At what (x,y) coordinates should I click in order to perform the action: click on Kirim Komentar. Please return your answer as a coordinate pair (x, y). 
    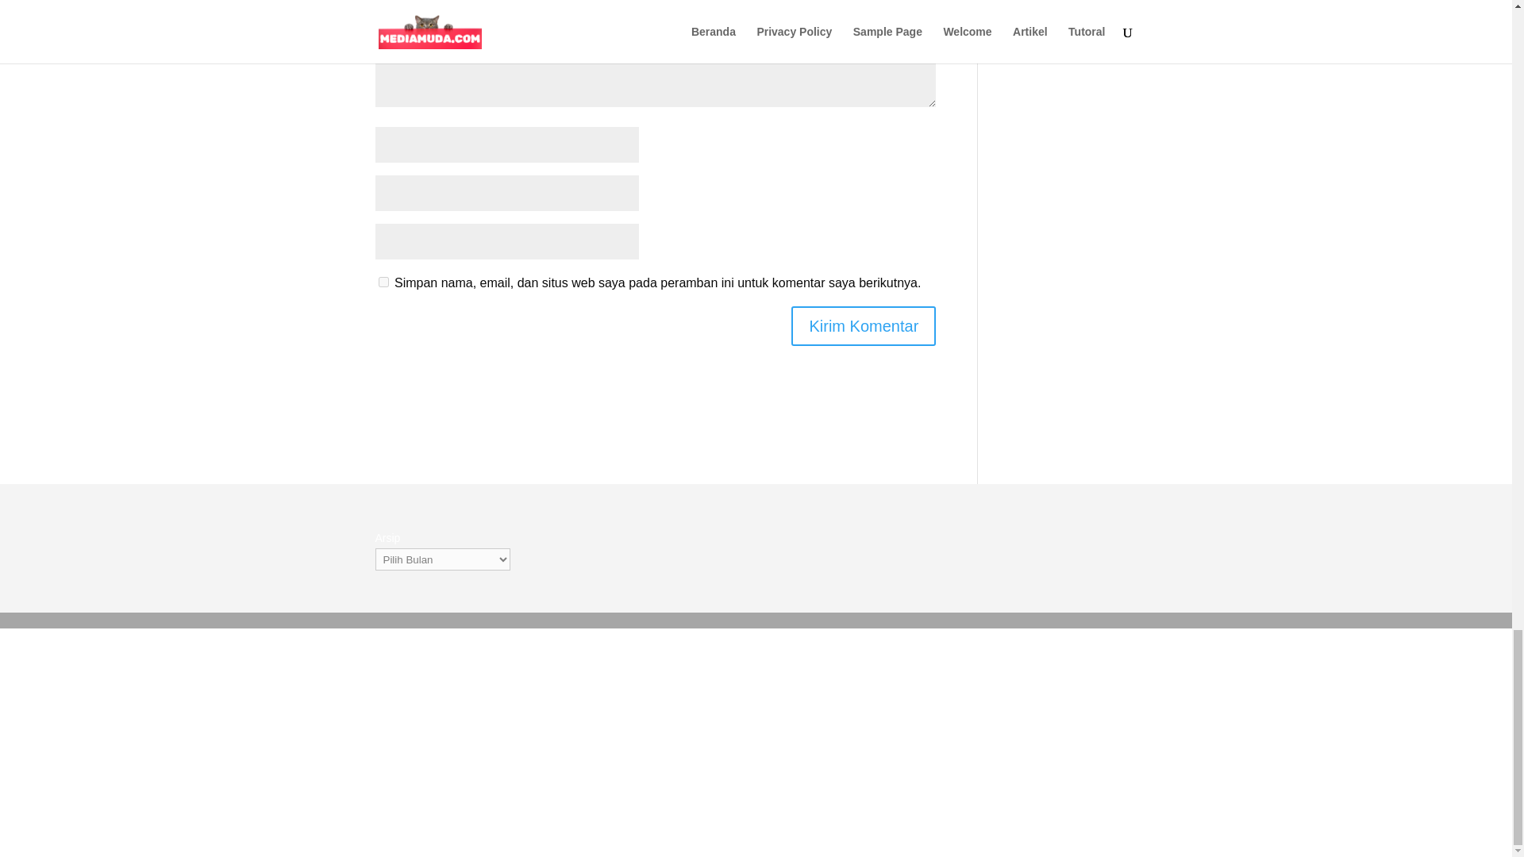
    Looking at the image, I should click on (863, 325).